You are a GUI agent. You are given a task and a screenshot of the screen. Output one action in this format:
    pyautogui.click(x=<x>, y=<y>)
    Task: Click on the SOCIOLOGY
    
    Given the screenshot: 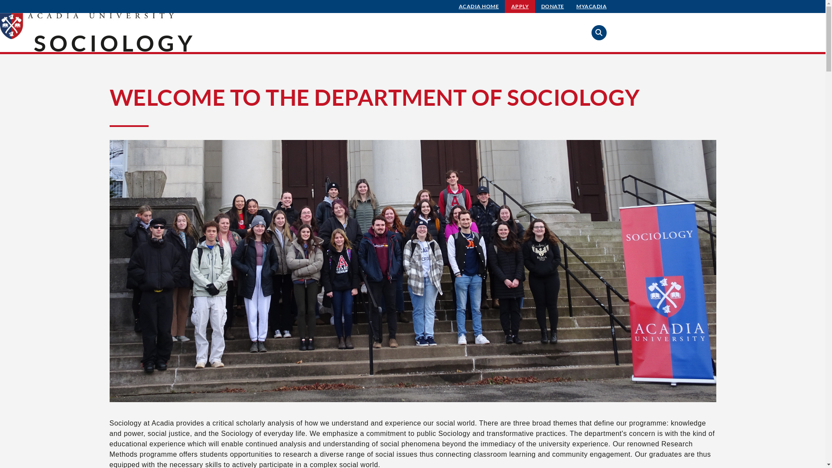 What is the action you would take?
    pyautogui.click(x=115, y=43)
    